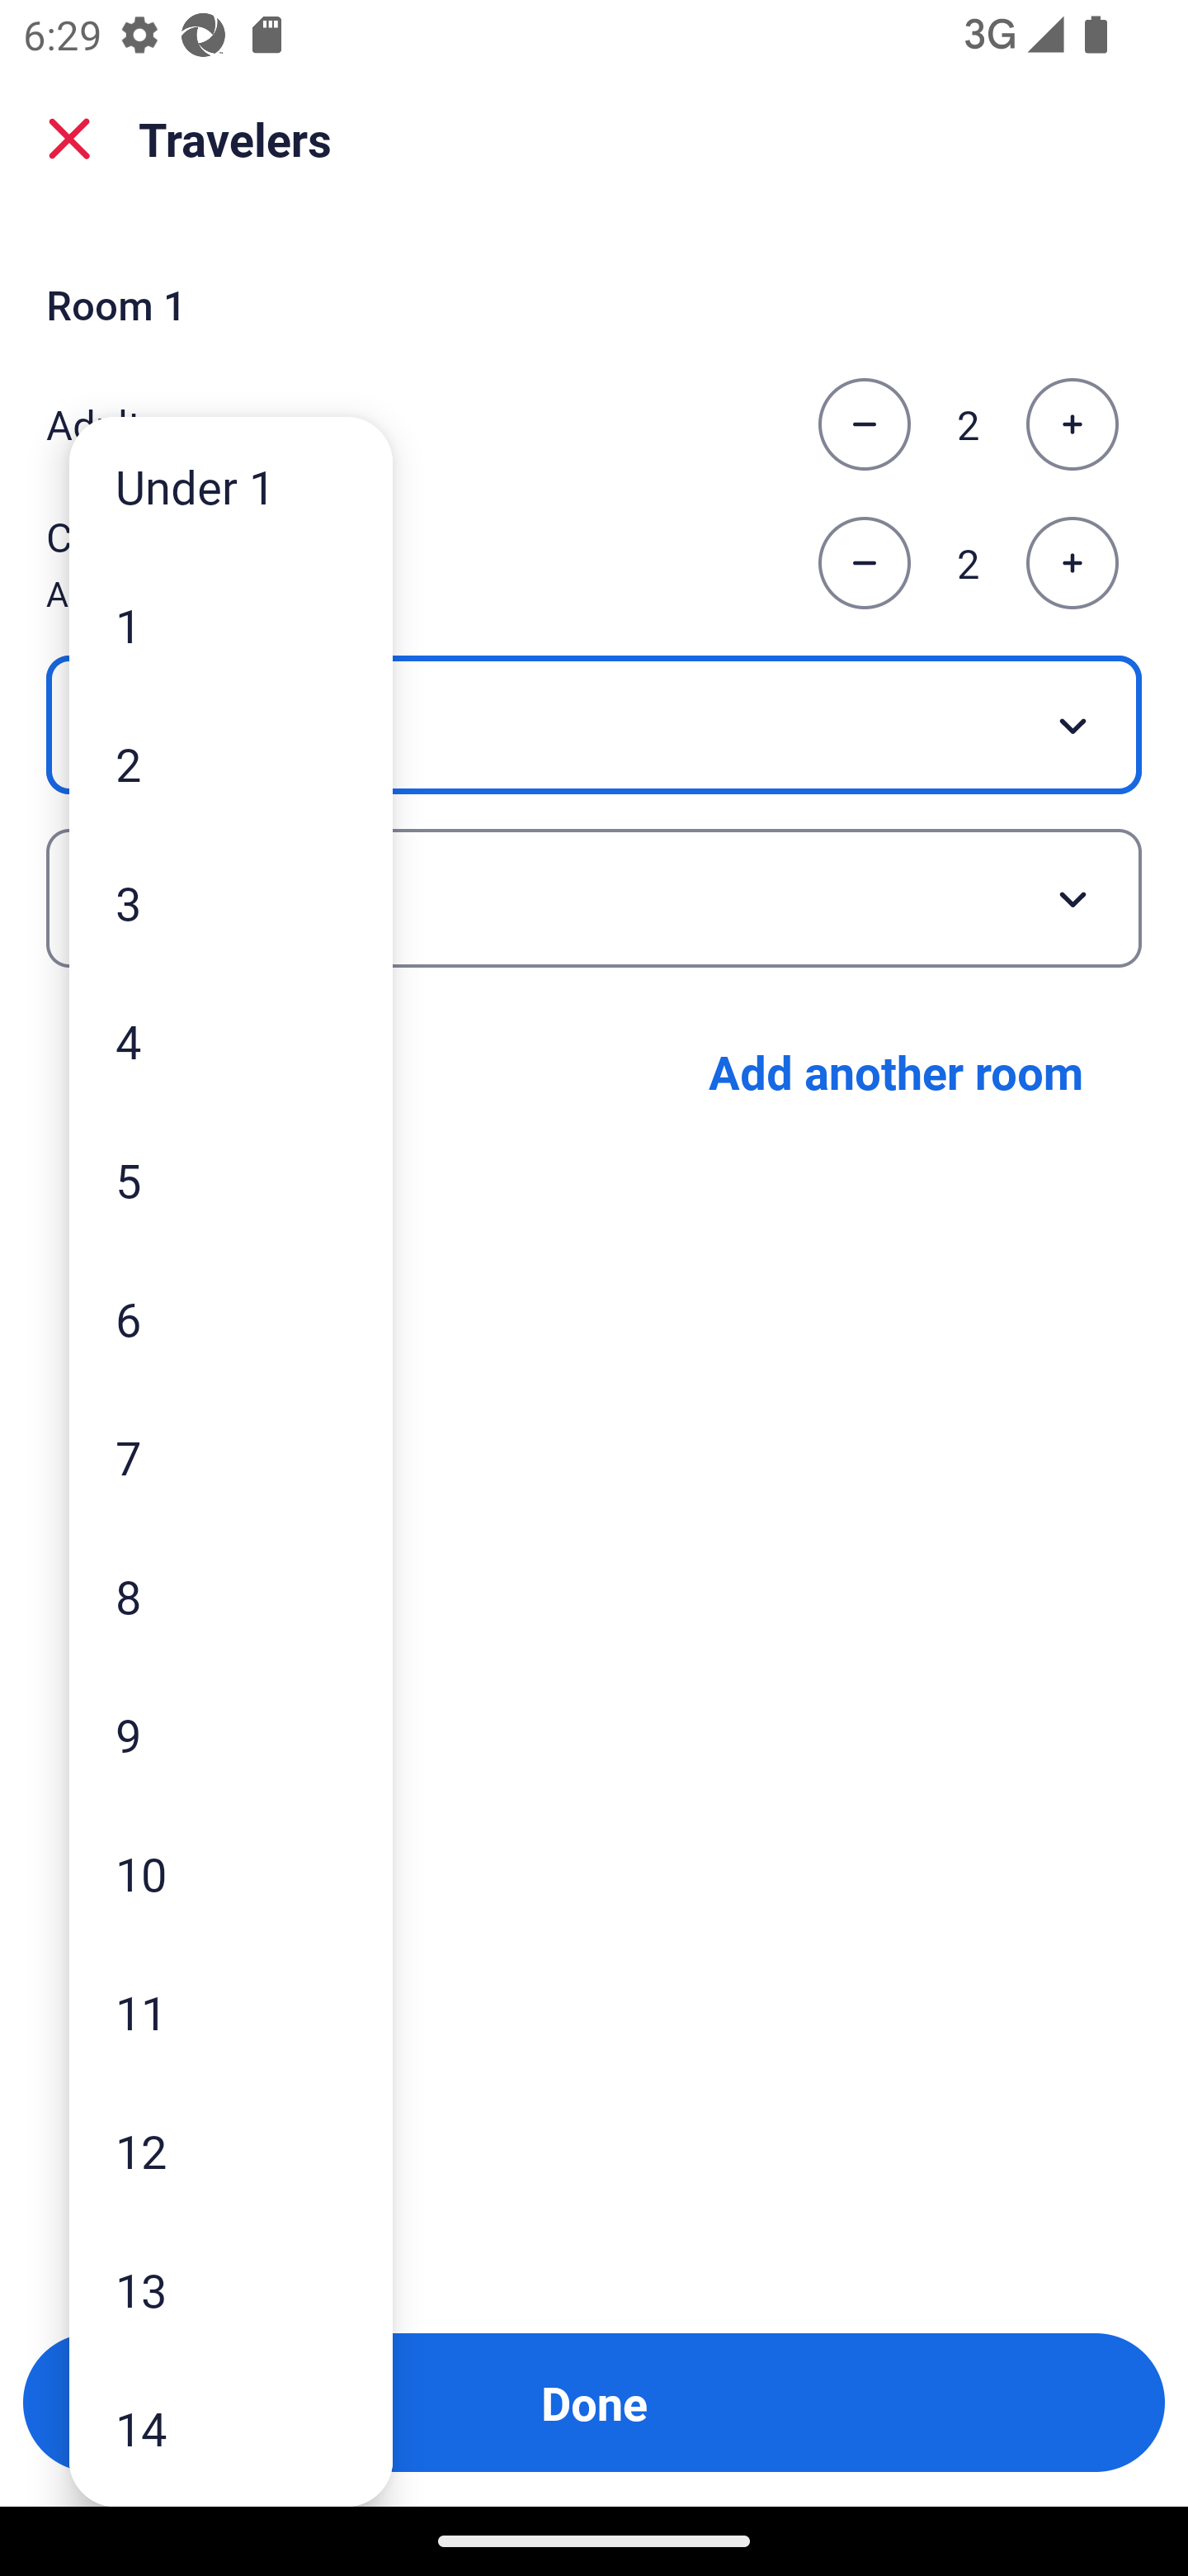 This screenshot has width=1188, height=2576. Describe the element at coordinates (231, 2011) in the screenshot. I see `11` at that location.